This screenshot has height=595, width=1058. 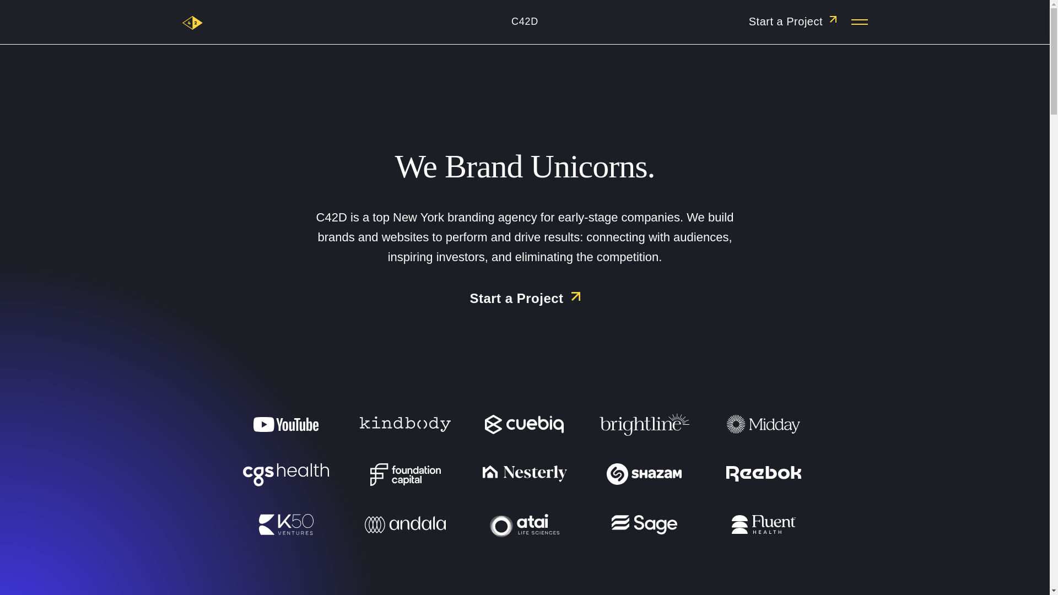 I want to click on Start a Project, so click(x=525, y=299).